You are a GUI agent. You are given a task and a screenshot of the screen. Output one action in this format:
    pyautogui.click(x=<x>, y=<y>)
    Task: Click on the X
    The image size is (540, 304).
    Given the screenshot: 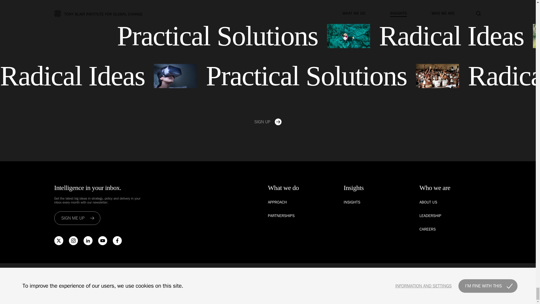 What is the action you would take?
    pyautogui.click(x=58, y=240)
    